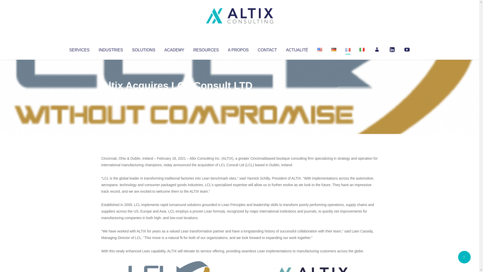 The height and width of the screenshot is (272, 483). Describe the element at coordinates (143, 49) in the screenshot. I see `SOLUTIONS` at that location.